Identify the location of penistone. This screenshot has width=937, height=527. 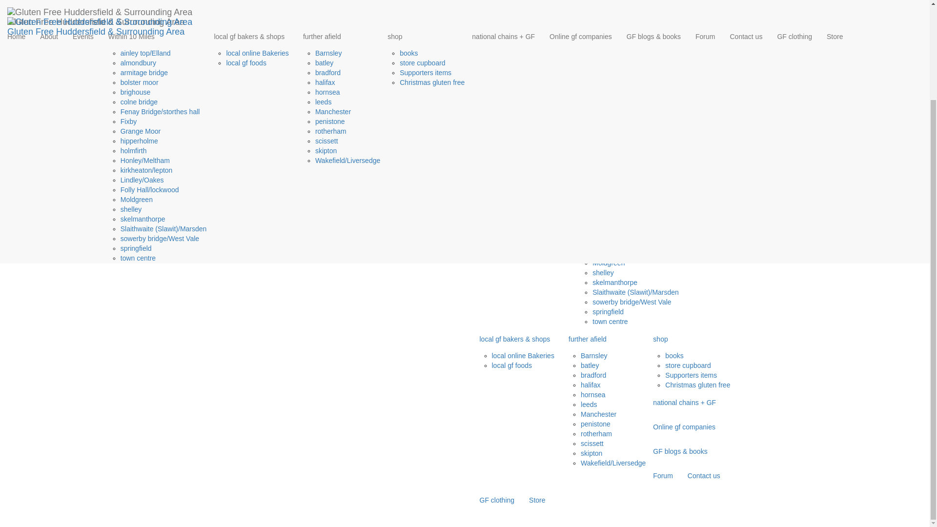
(330, 5).